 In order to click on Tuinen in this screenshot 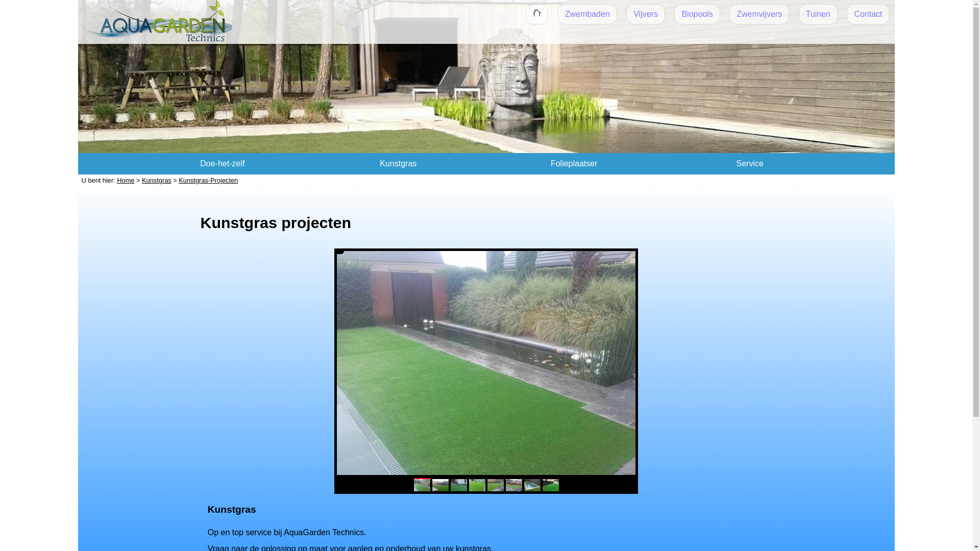, I will do `click(818, 14)`.